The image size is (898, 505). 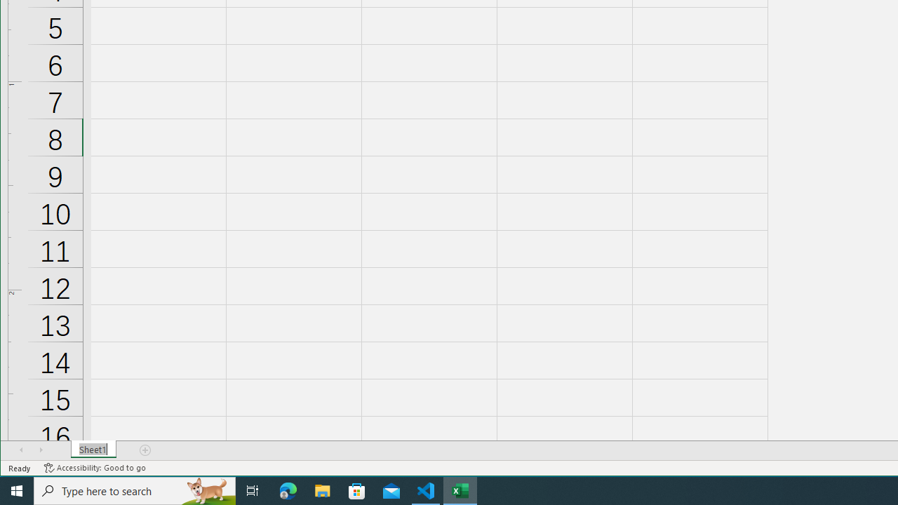 I want to click on Task View, so click(x=253, y=491).